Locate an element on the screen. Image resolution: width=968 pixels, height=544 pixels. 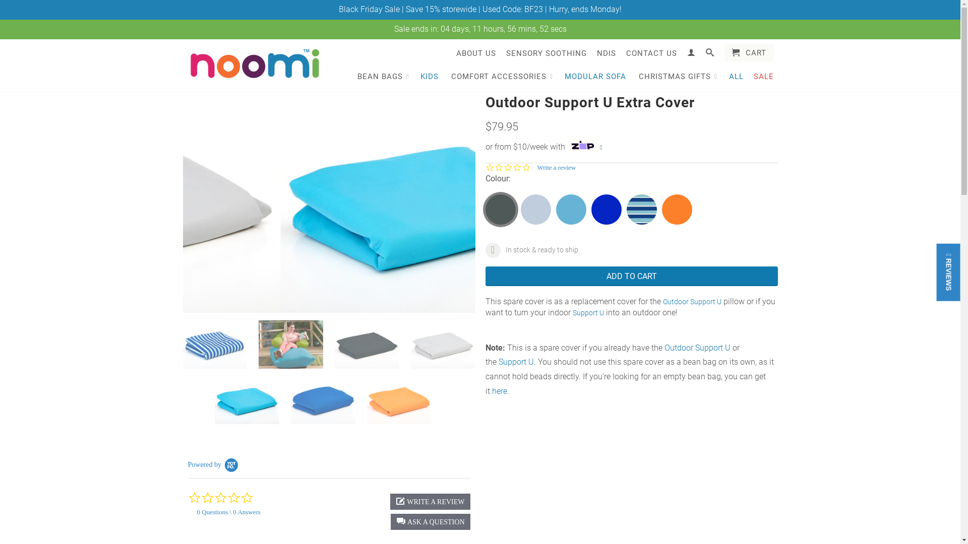
CART is located at coordinates (749, 53).